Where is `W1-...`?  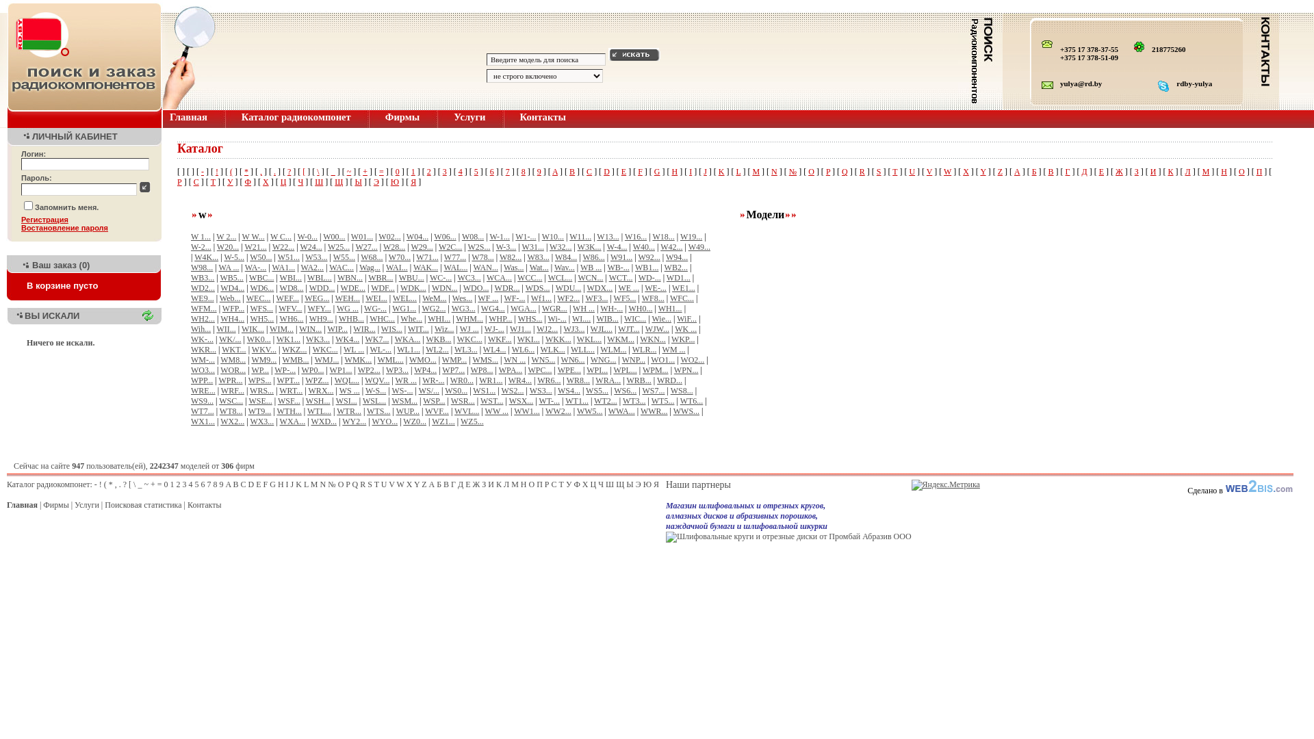
W1-... is located at coordinates (526, 237).